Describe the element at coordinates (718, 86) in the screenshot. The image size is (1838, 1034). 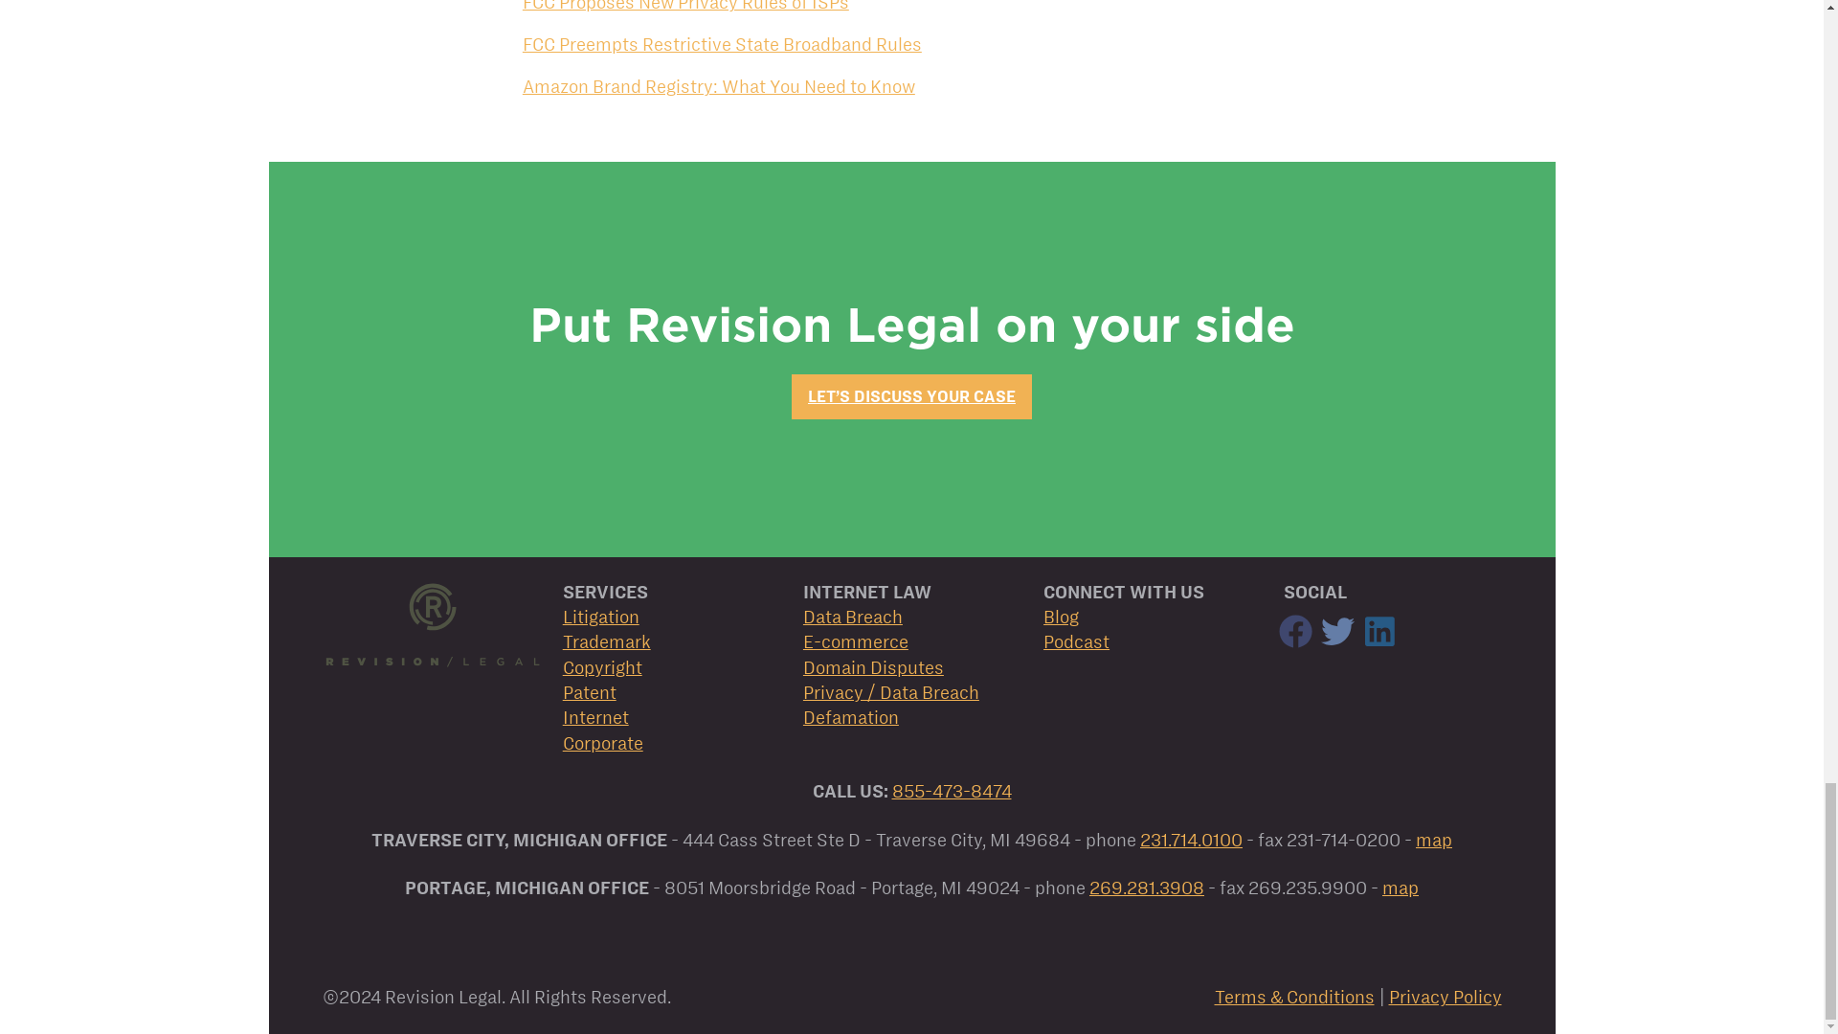
I see `Amazon Brand Registry: What You Need to Know` at that location.